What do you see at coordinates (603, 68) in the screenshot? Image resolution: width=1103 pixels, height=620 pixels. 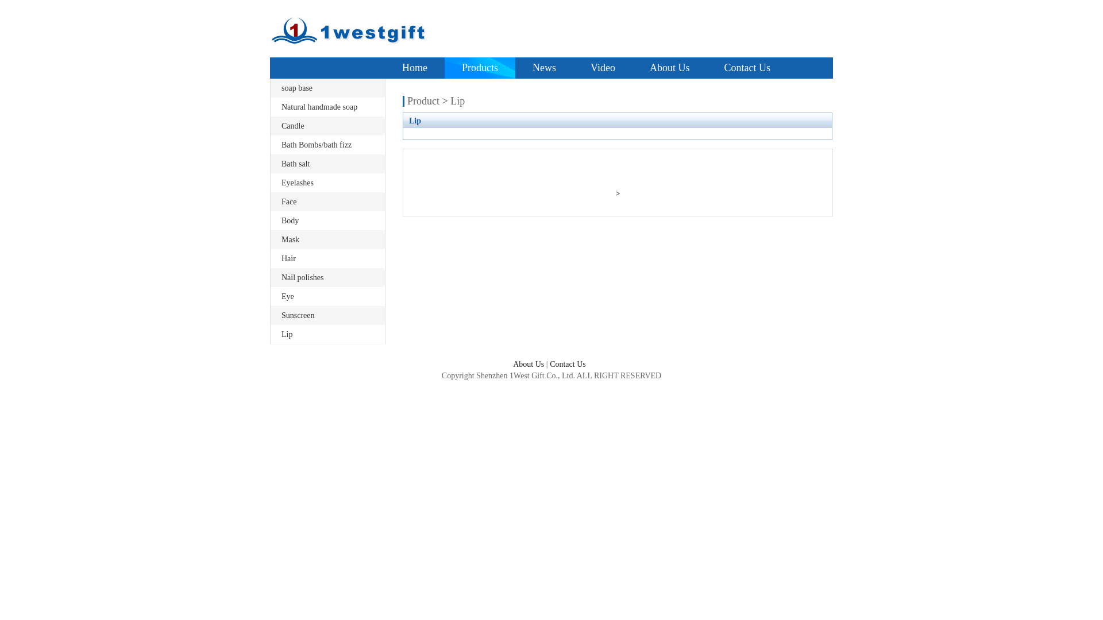 I see `Video` at bounding box center [603, 68].